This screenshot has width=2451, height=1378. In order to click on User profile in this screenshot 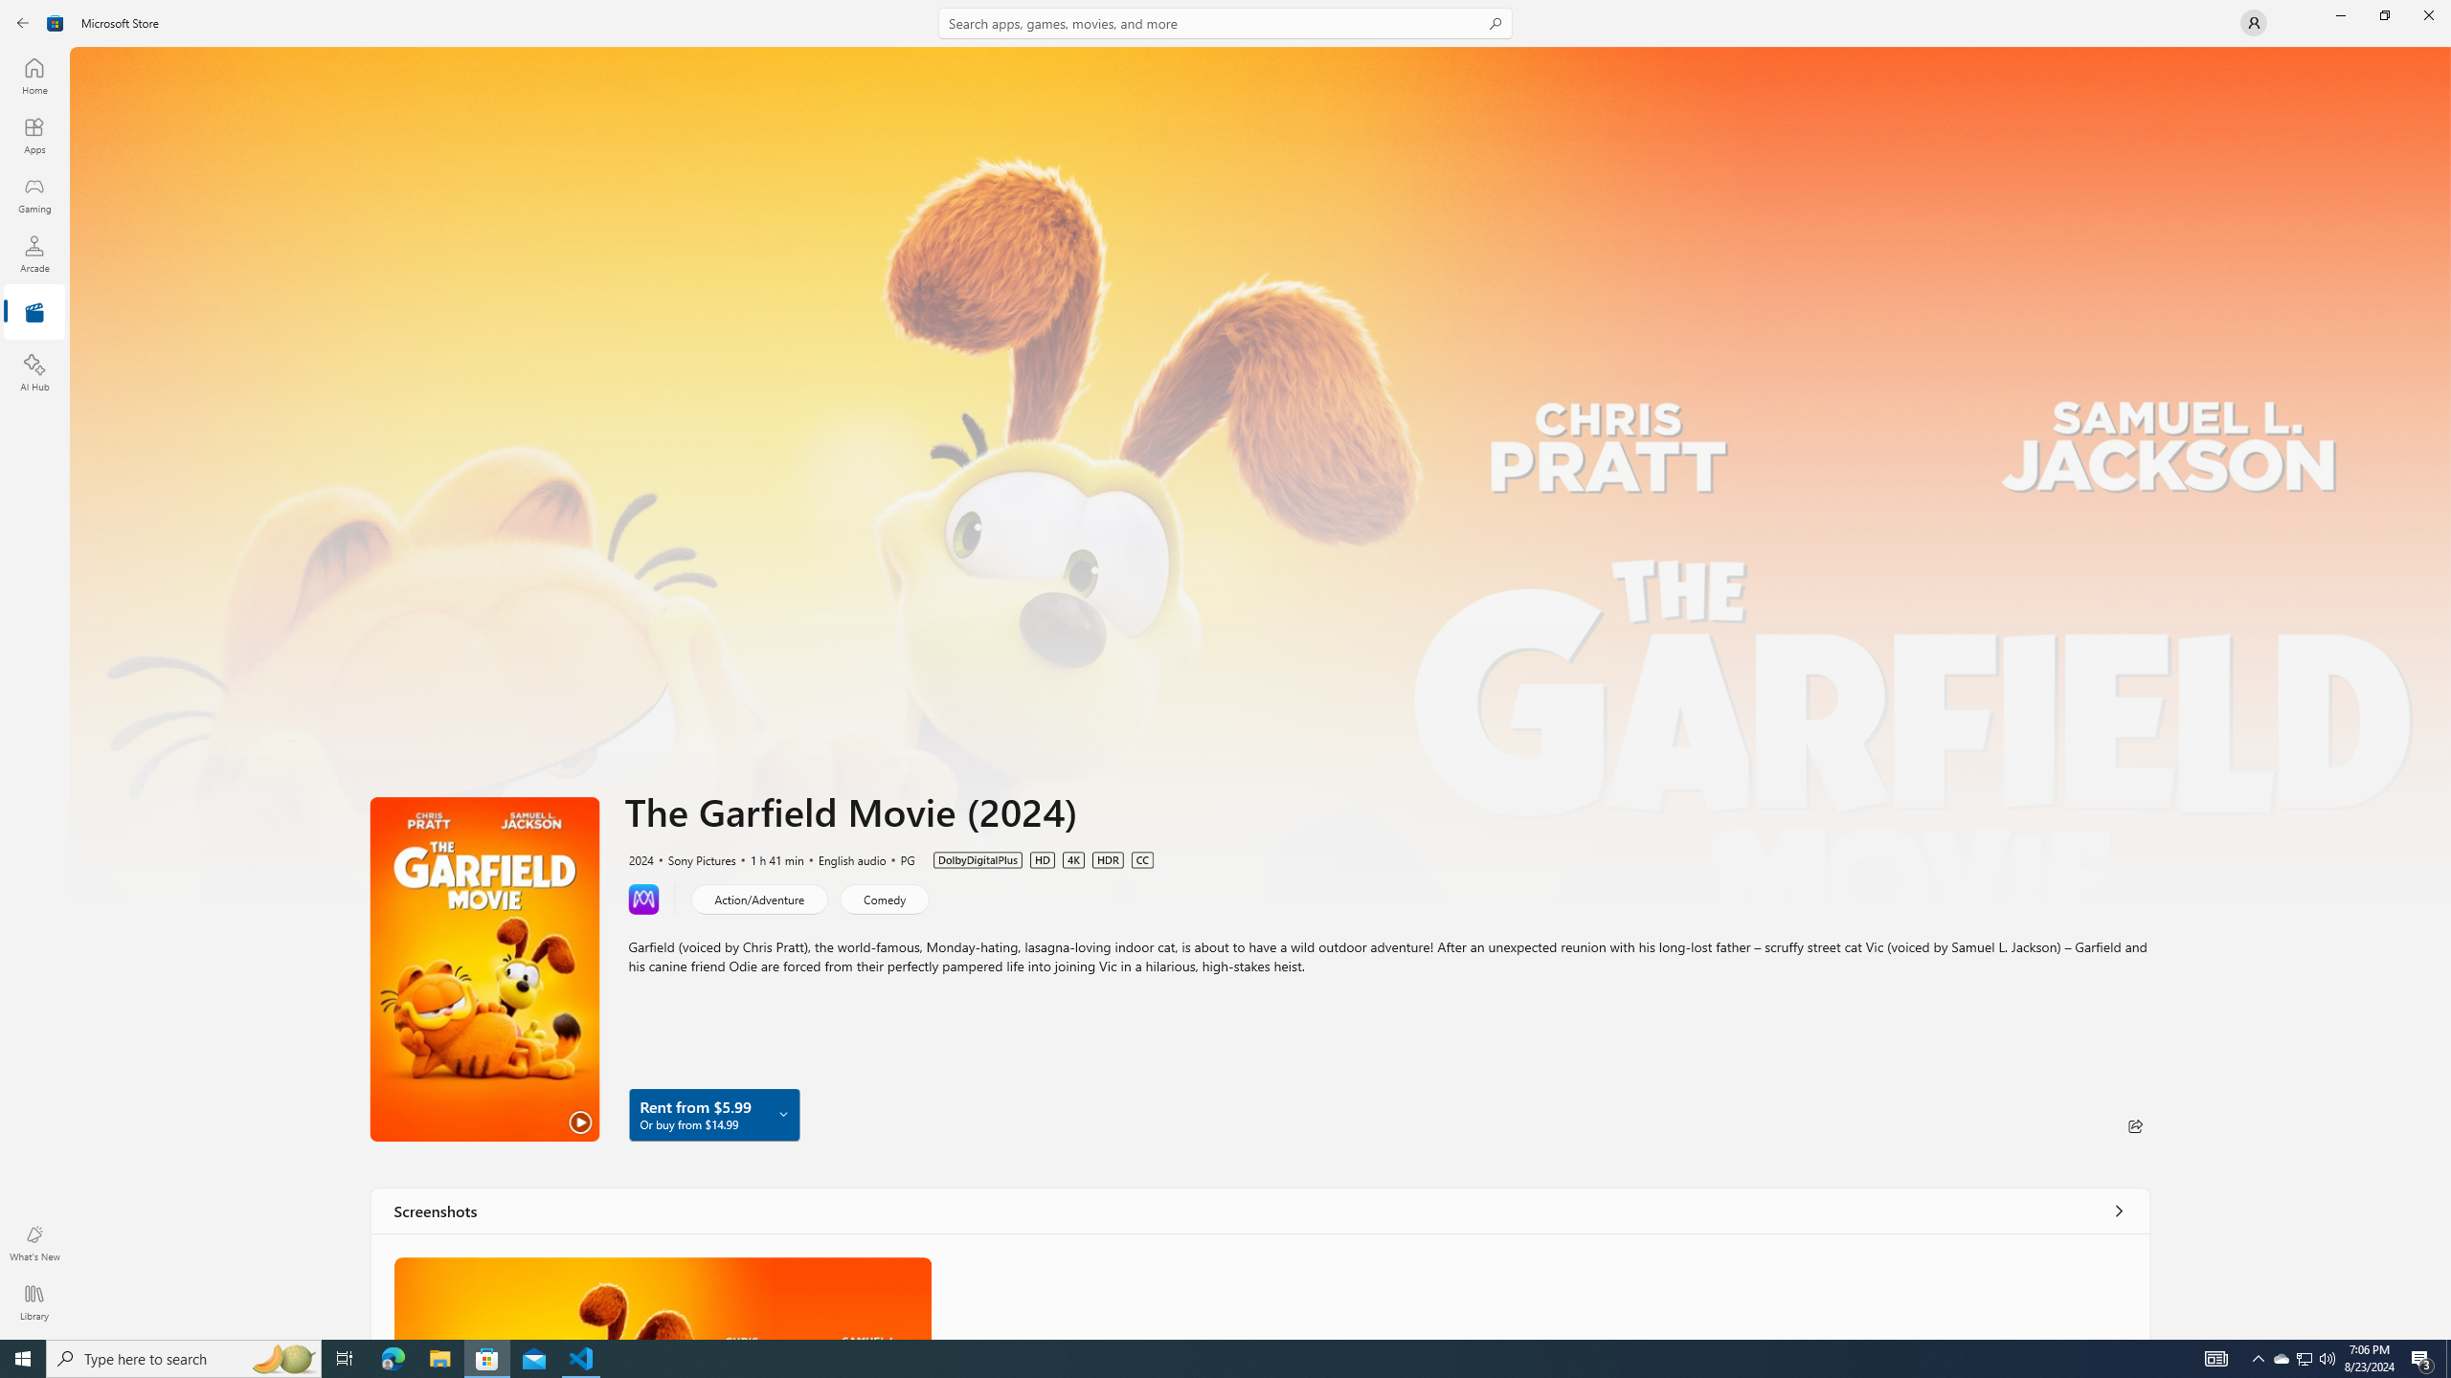, I will do `click(2254, 23)`.